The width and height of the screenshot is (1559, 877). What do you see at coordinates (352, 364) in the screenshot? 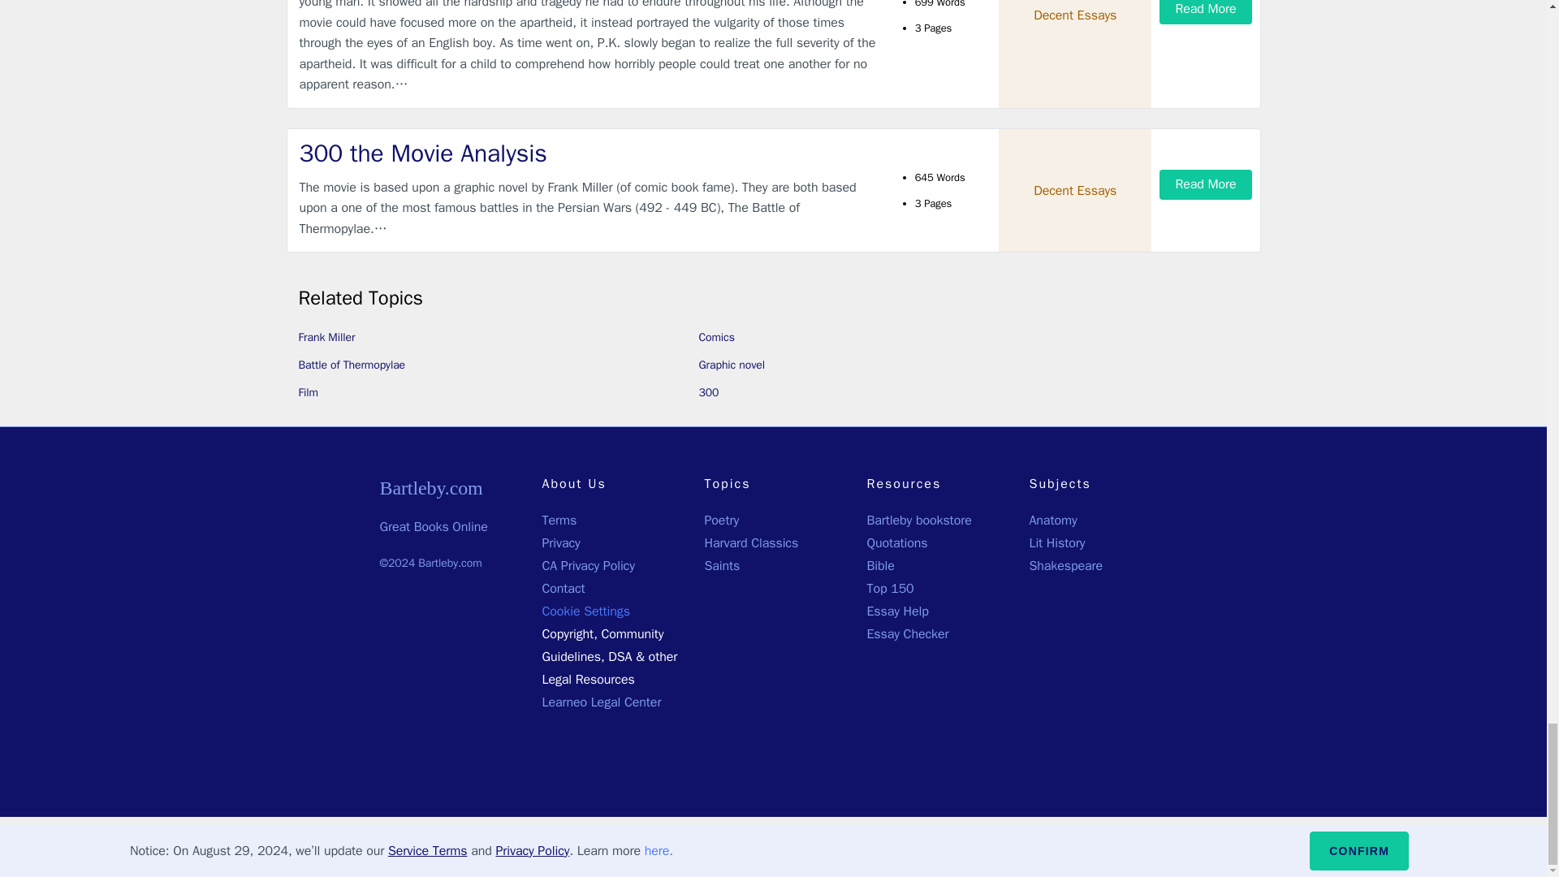
I see `Battle of Thermopylae` at bounding box center [352, 364].